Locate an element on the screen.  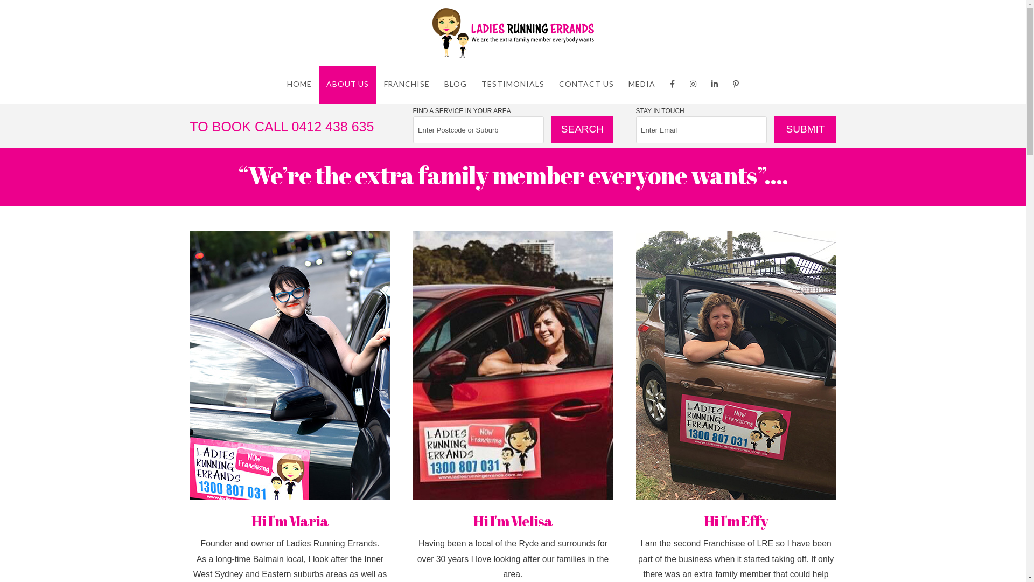
Search is located at coordinates (582, 129).